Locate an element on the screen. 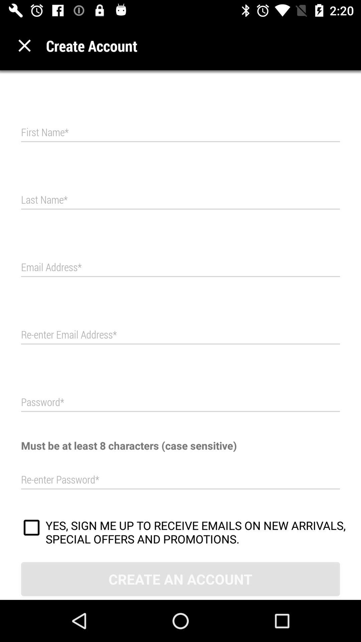 This screenshot has height=642, width=361. sign up is located at coordinates (31, 529).